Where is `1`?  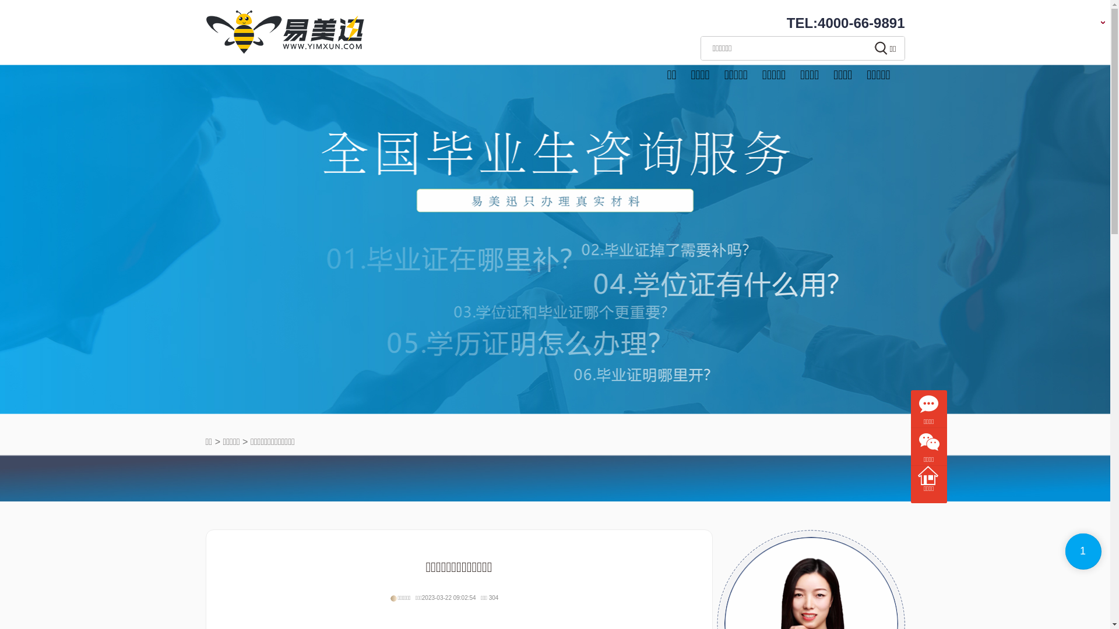 1 is located at coordinates (1083, 552).